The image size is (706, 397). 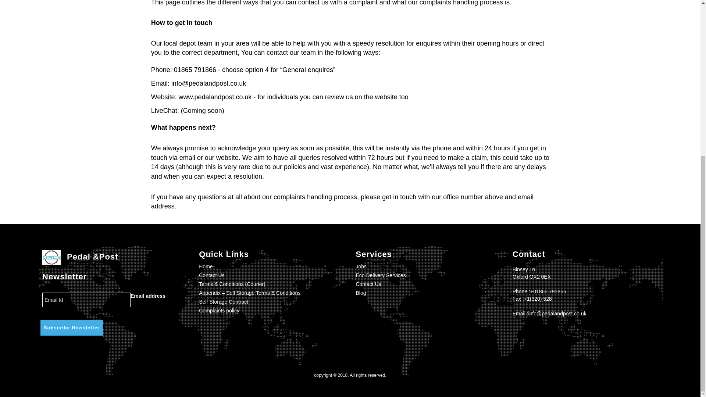 What do you see at coordinates (219, 311) in the screenshot?
I see `Complaints policy` at bounding box center [219, 311].